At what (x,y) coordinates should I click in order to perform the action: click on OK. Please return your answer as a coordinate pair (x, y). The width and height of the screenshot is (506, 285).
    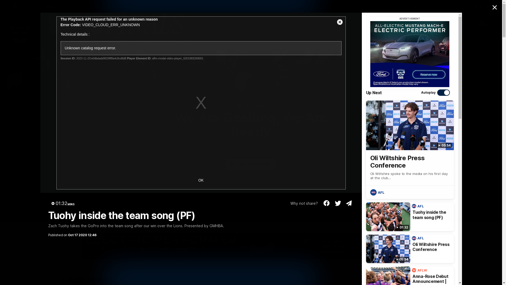
    Looking at the image, I should click on (201, 180).